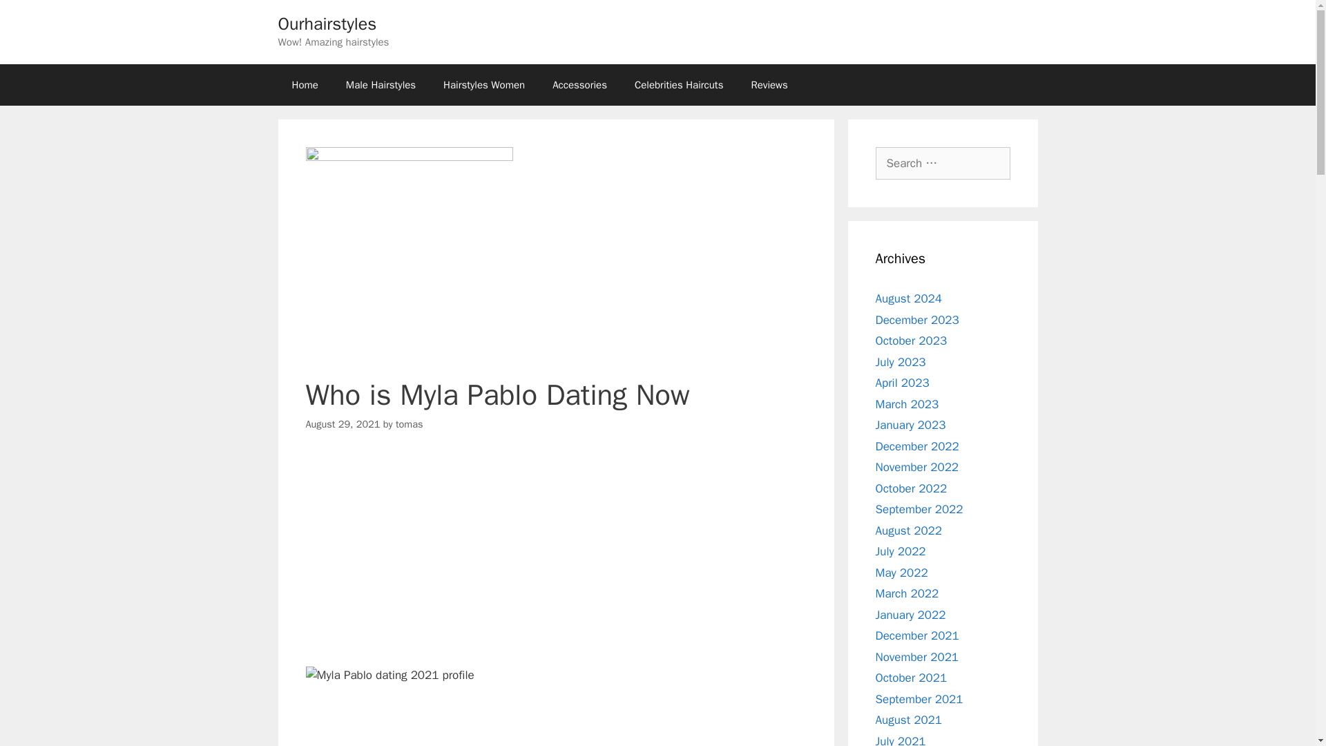 The image size is (1326, 746). I want to click on December 2022, so click(917, 446).